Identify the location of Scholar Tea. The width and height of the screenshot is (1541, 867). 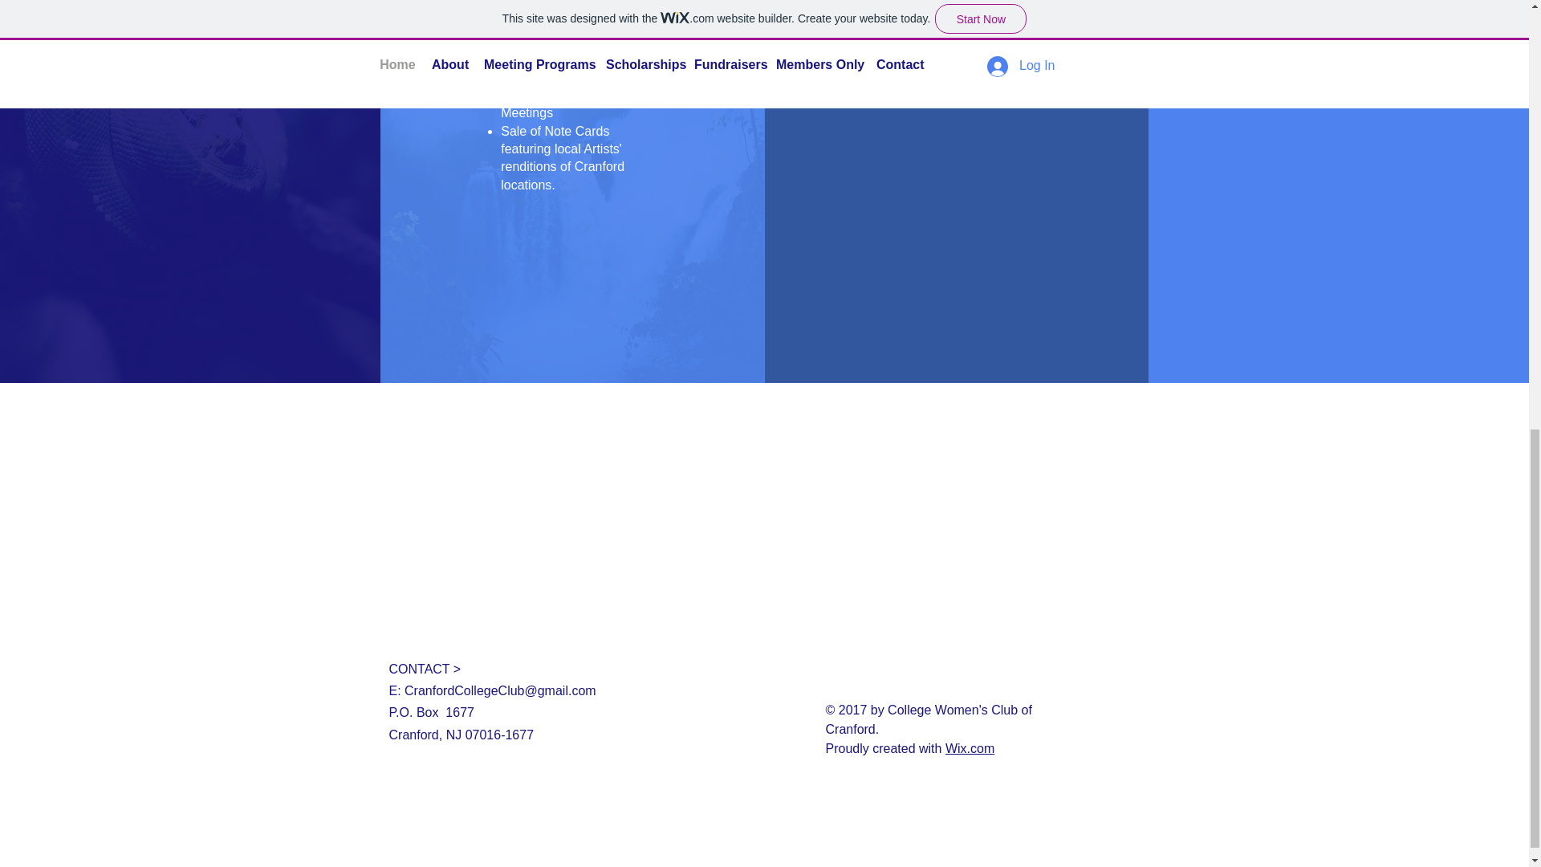
(535, 22).